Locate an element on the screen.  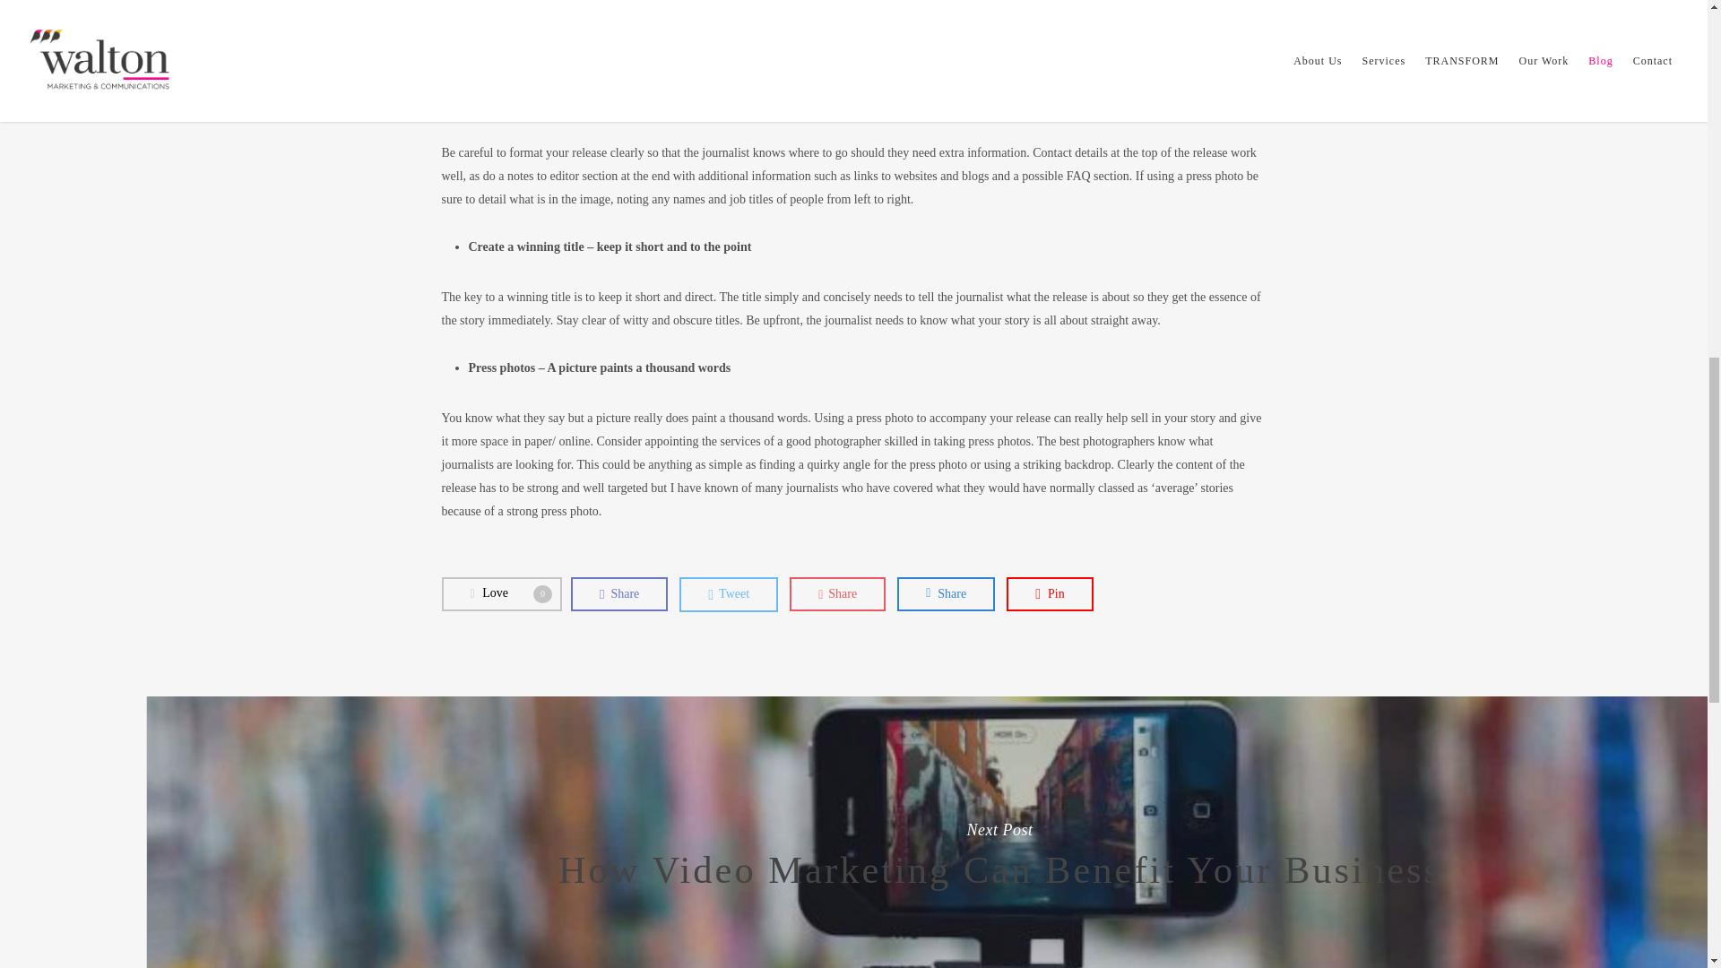
Tweet this is located at coordinates (945, 593).